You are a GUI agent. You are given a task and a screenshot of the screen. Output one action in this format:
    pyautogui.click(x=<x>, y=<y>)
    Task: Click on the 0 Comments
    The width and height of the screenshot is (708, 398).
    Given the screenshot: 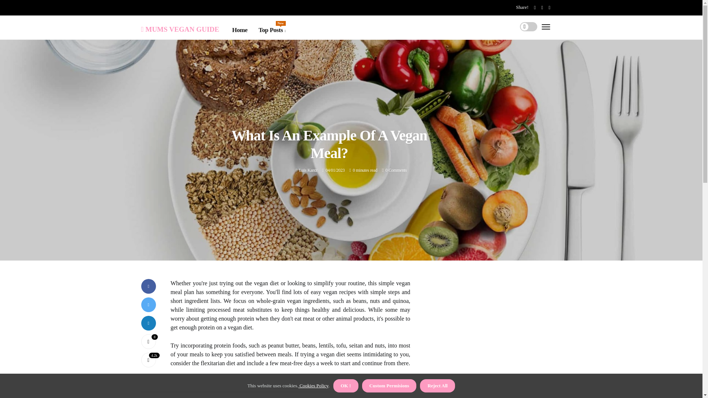 What is the action you would take?
    pyautogui.click(x=396, y=170)
    